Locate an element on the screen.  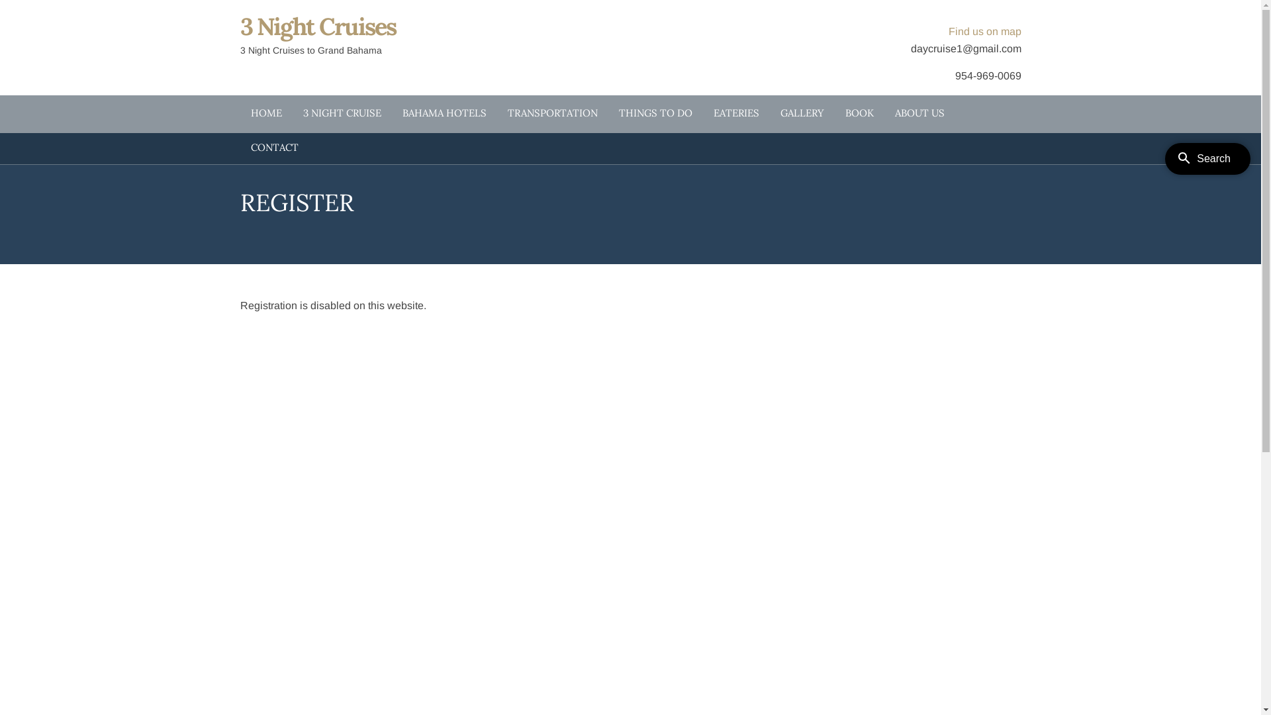
BAHAMA HOTELS is located at coordinates (445, 113).